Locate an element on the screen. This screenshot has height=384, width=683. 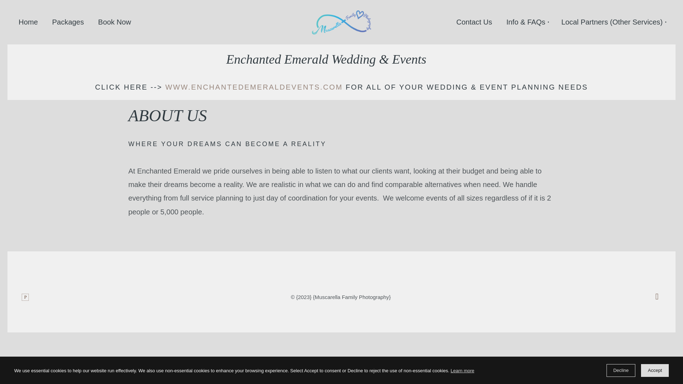
Learn more is located at coordinates (462, 371).